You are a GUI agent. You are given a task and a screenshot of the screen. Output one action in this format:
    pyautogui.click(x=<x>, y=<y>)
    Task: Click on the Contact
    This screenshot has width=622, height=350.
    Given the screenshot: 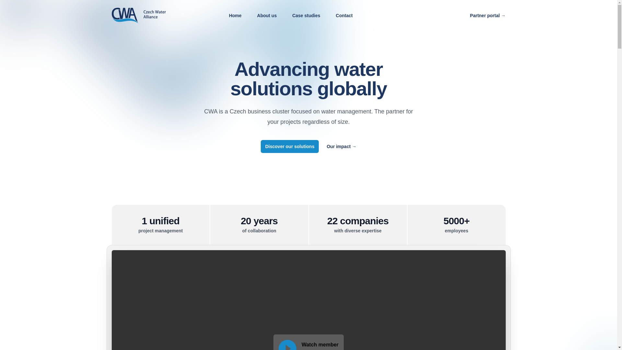 What is the action you would take?
    pyautogui.click(x=344, y=16)
    